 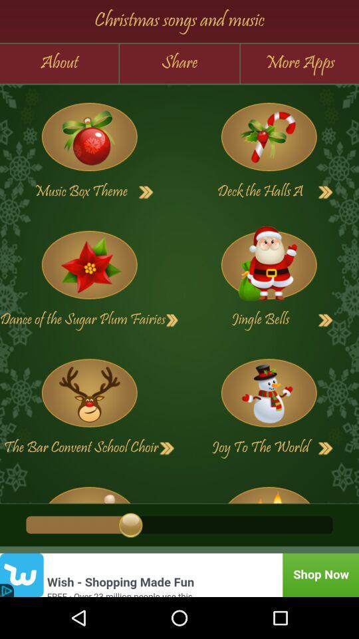 What do you see at coordinates (89, 490) in the screenshot?
I see `select song` at bounding box center [89, 490].